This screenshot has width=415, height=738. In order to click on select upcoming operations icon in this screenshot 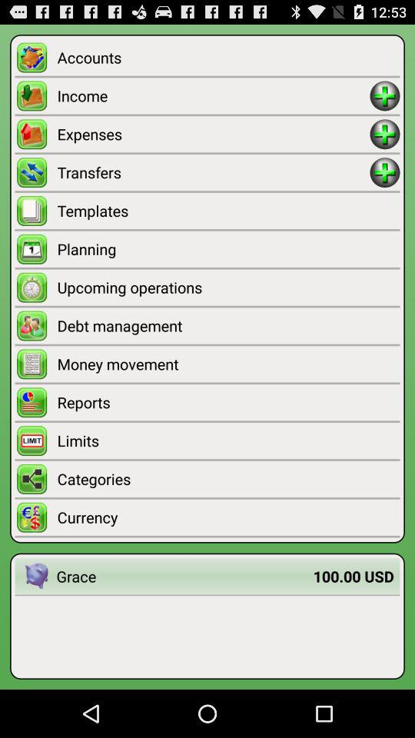, I will do `click(228, 288)`.